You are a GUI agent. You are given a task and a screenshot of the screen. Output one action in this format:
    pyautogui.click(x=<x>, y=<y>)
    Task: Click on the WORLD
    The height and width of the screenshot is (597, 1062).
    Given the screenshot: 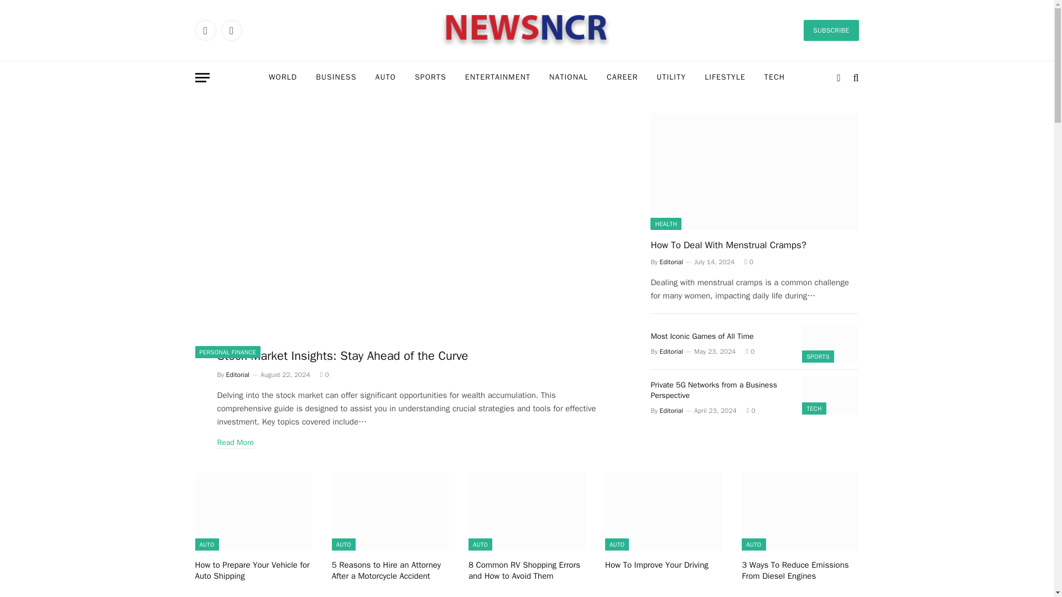 What is the action you would take?
    pyautogui.click(x=283, y=77)
    